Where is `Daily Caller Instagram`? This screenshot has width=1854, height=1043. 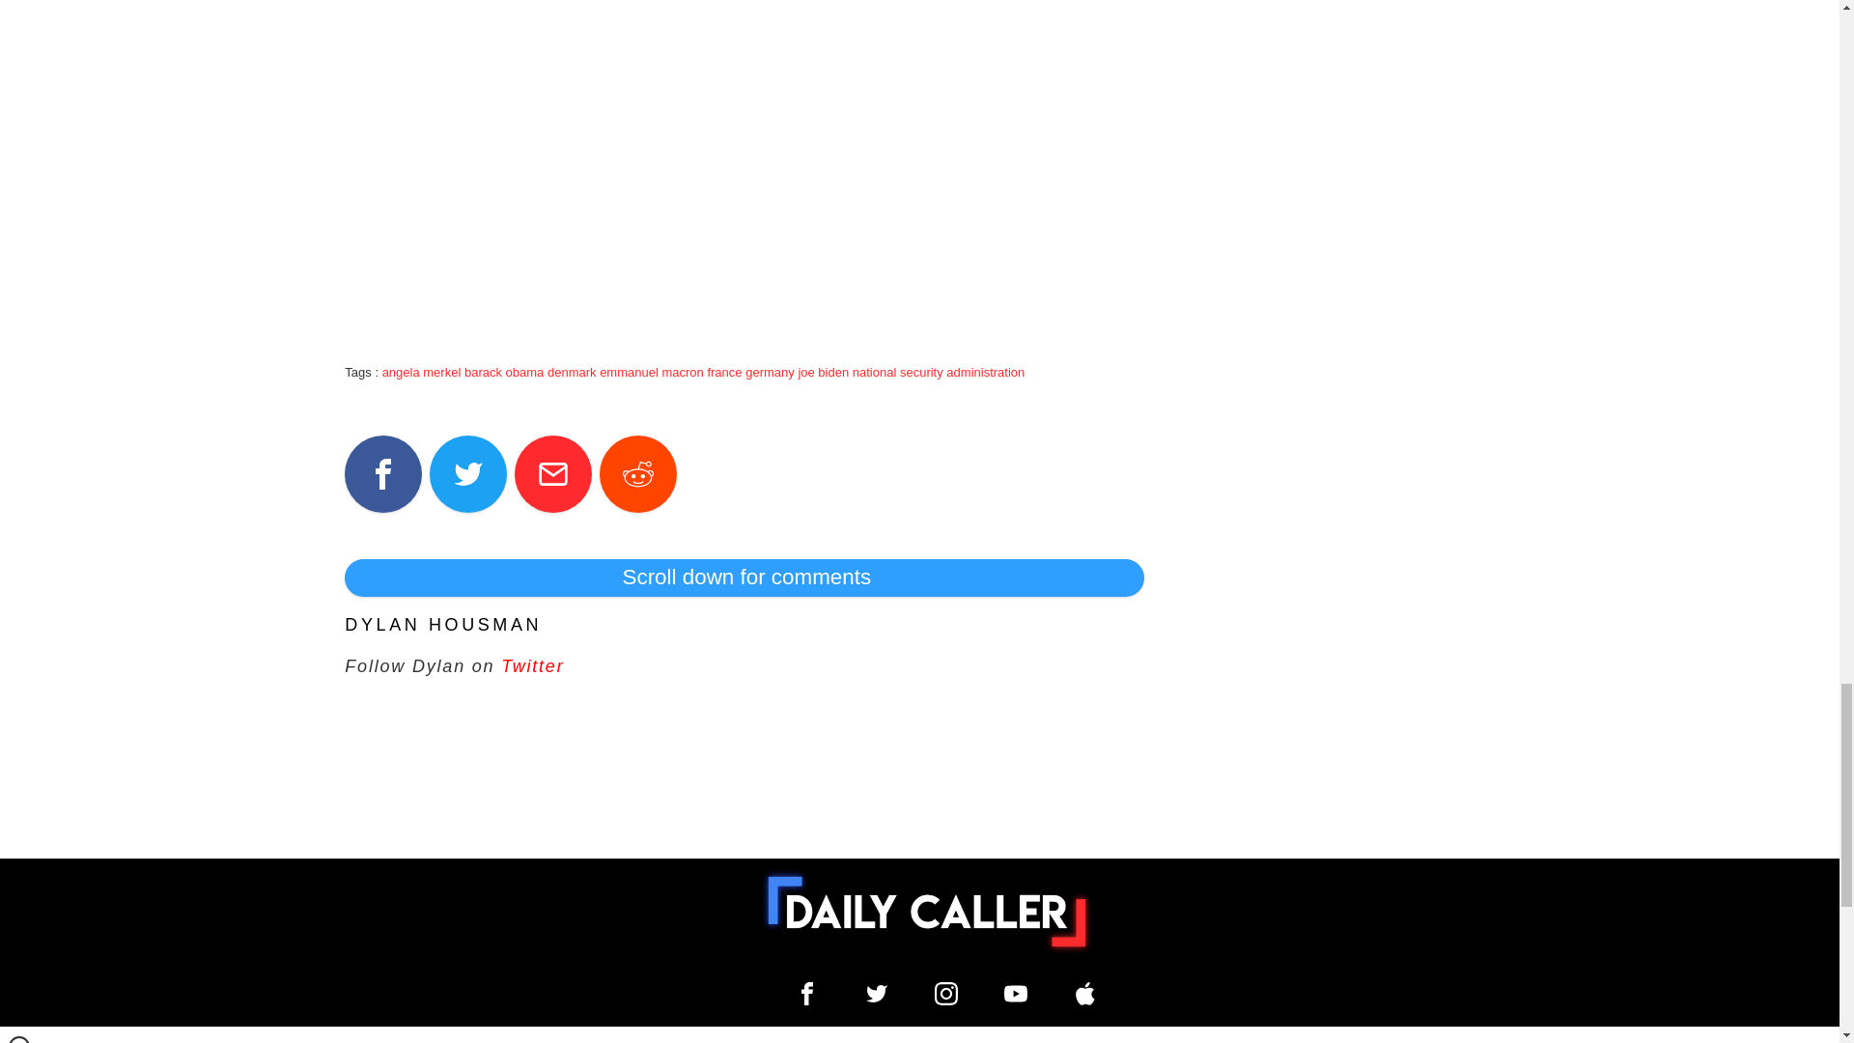
Daily Caller Instagram is located at coordinates (946, 994).